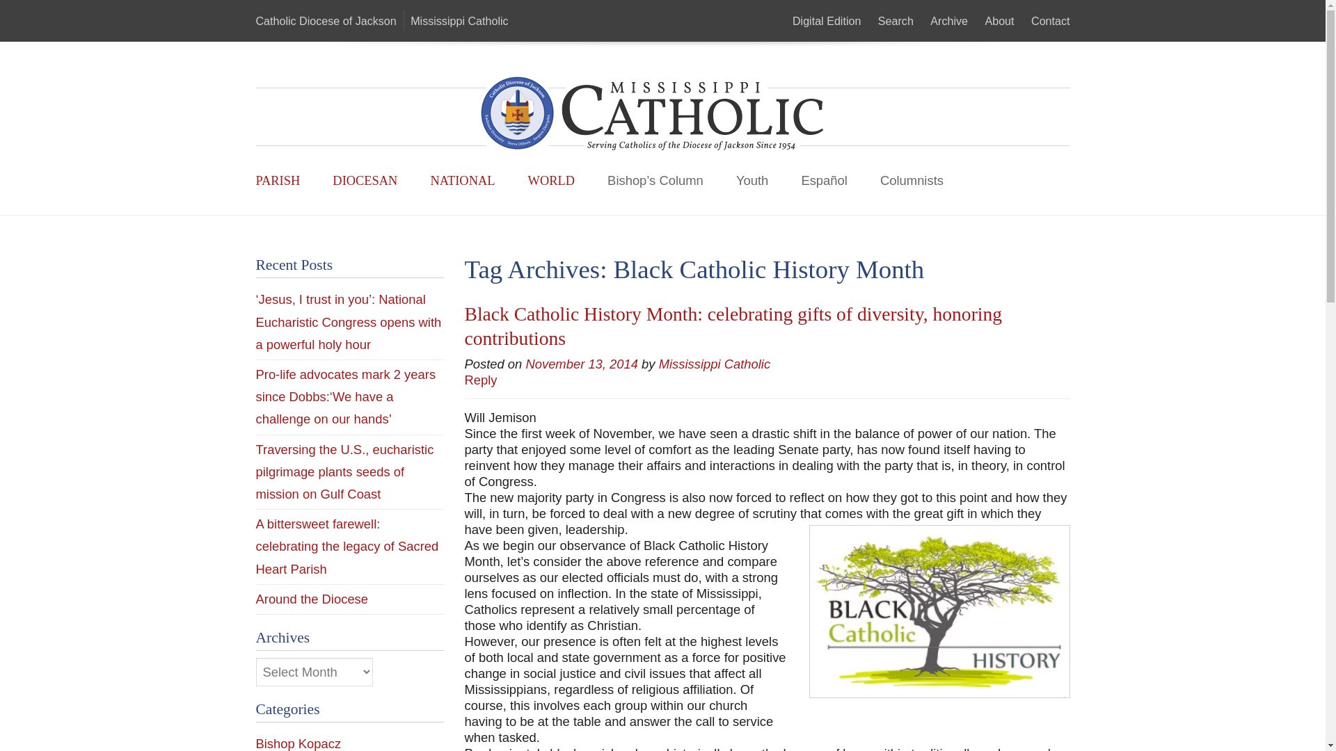 This screenshot has height=751, width=1336. What do you see at coordinates (751, 181) in the screenshot?
I see `Youth` at bounding box center [751, 181].